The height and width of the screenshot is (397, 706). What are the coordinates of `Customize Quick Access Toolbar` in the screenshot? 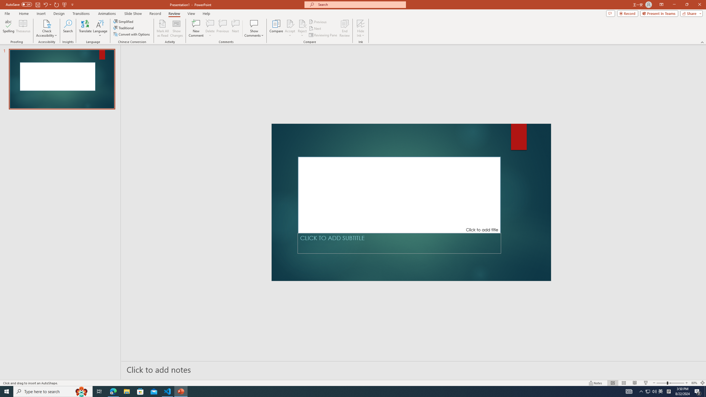 It's located at (72, 4).